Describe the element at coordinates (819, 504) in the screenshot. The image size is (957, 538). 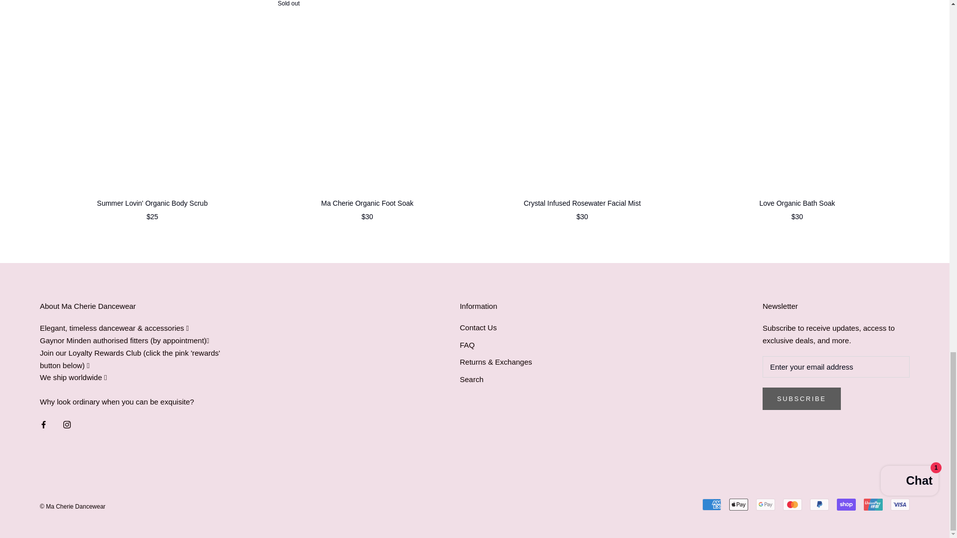
I see `PayPal` at that location.